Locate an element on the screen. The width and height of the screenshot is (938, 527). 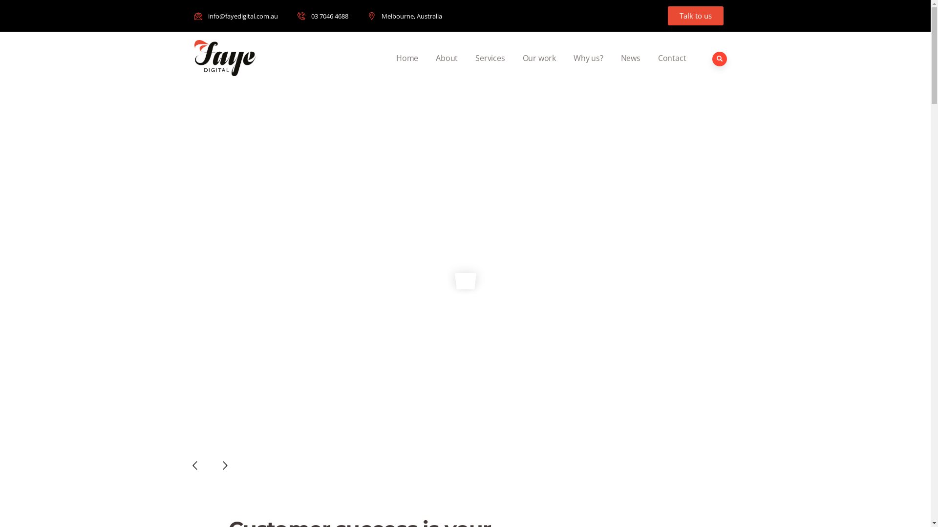
Services is located at coordinates (490, 58).